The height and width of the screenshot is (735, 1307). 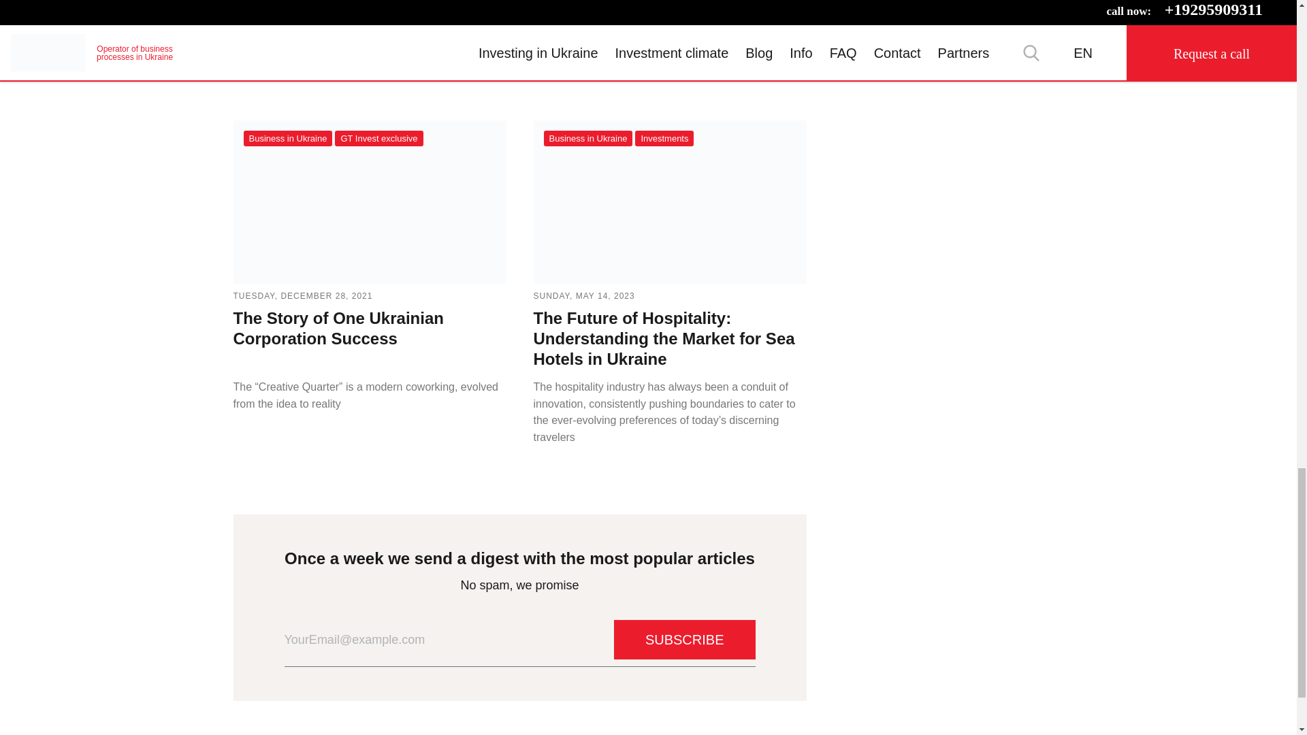 What do you see at coordinates (288, 138) in the screenshot?
I see `Business in Ukraine` at bounding box center [288, 138].